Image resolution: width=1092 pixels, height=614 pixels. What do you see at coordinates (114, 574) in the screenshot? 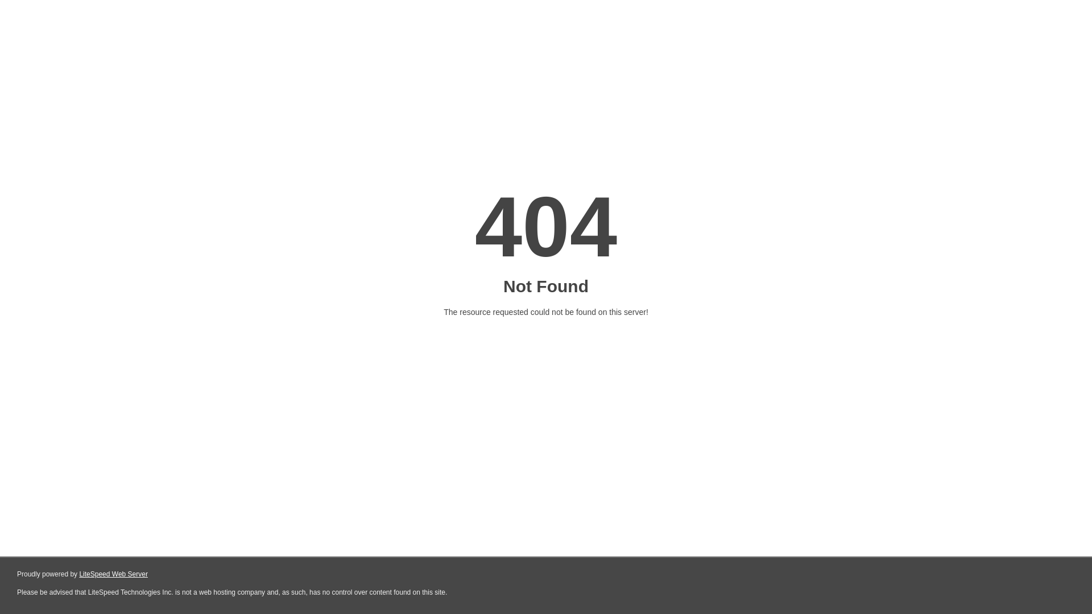
I see `LiteSpeed Web Server` at bounding box center [114, 574].